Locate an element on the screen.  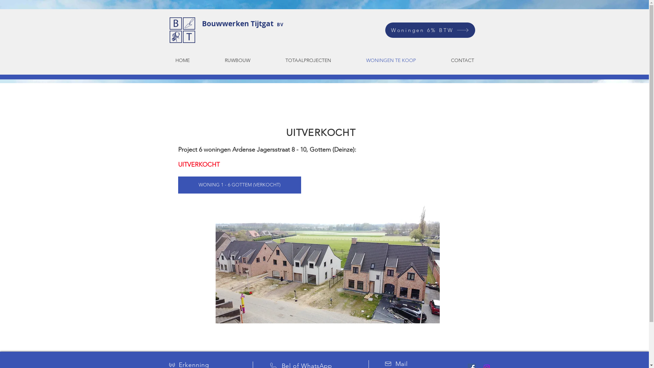
WONING 1 - 6 GOTTEM (VERKOCHT) is located at coordinates (239, 185).